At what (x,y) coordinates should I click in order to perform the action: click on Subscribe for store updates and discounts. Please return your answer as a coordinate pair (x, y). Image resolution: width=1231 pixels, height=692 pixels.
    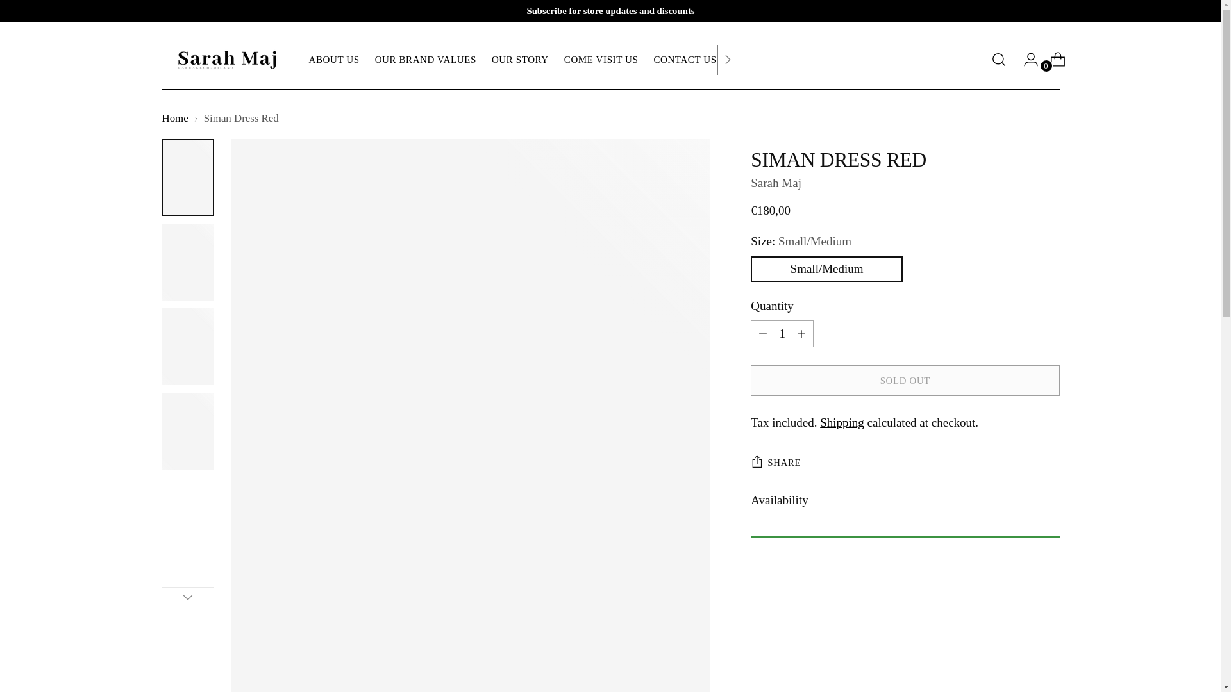
    Looking at the image, I should click on (610, 11).